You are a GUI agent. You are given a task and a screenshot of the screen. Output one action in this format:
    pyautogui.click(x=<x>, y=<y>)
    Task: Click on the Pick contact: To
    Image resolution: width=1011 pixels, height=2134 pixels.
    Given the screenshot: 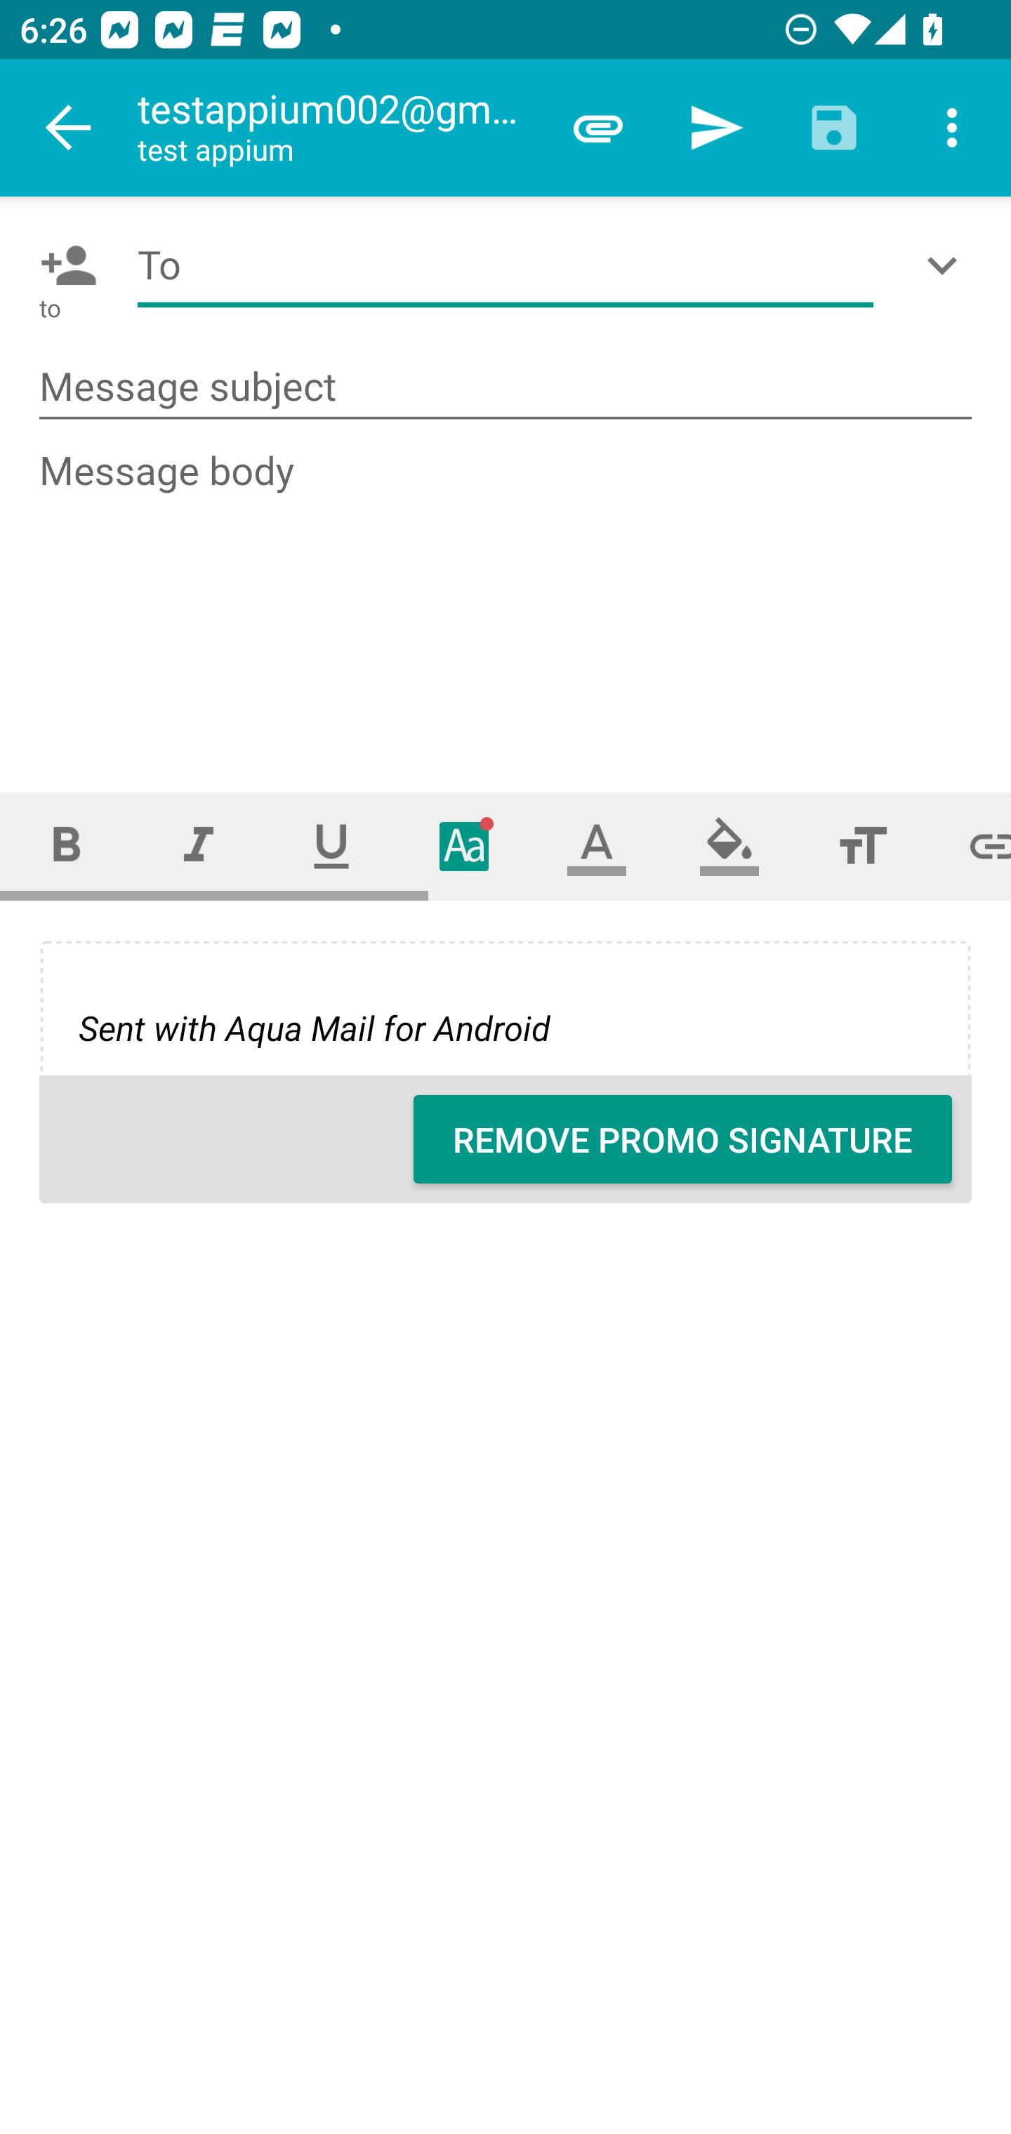 What is the action you would take?
    pyautogui.click(x=63, y=265)
    